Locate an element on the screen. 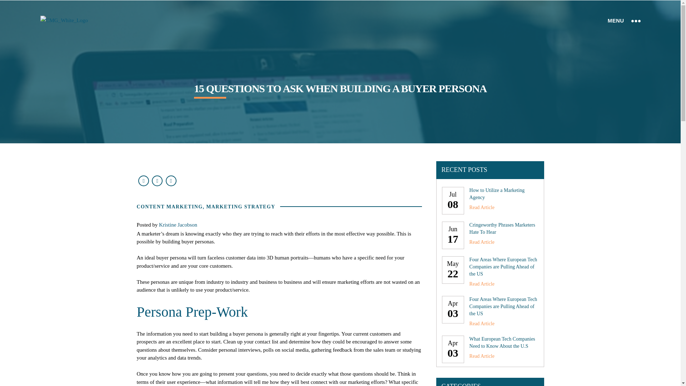 The height and width of the screenshot is (386, 686). Read Article is located at coordinates (482, 324).